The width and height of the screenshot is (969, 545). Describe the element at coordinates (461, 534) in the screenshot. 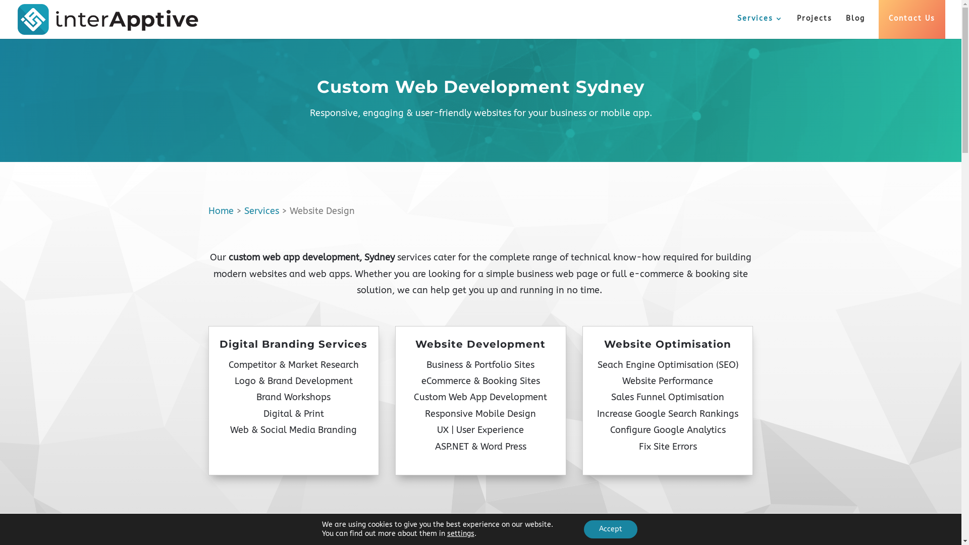

I see `settings` at that location.